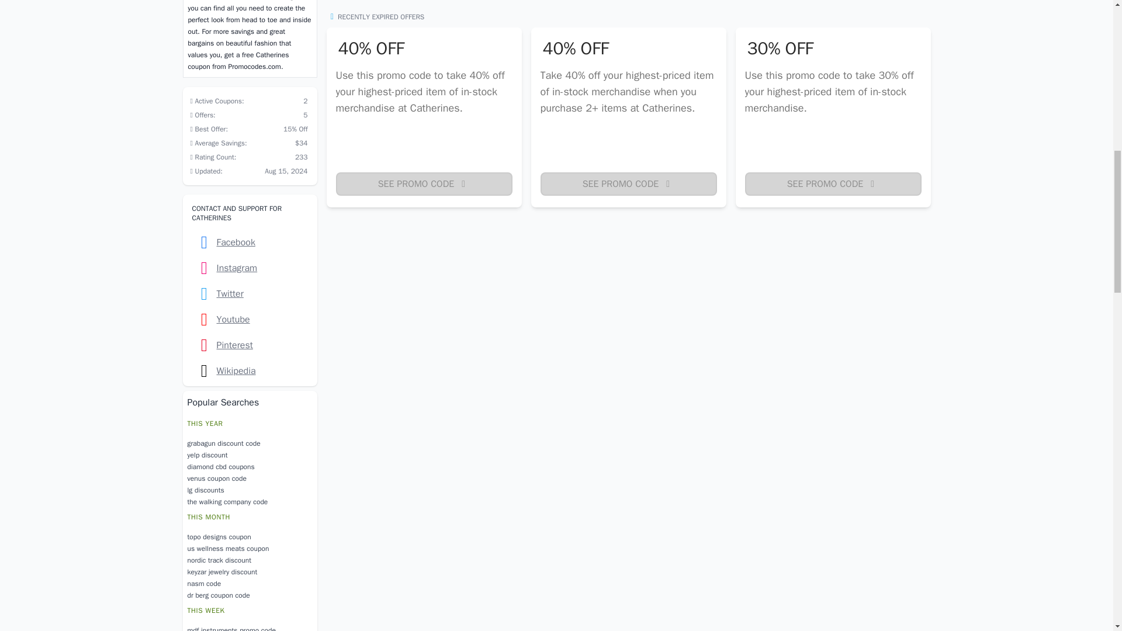 This screenshot has height=631, width=1122. What do you see at coordinates (249, 571) in the screenshot?
I see `keyzar jewelry discount` at bounding box center [249, 571].